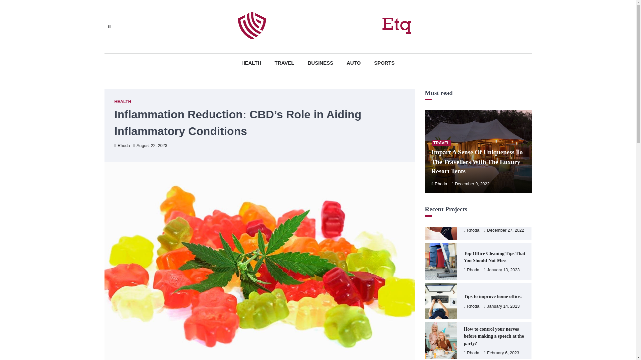  I want to click on December 9, 2022, so click(471, 184).